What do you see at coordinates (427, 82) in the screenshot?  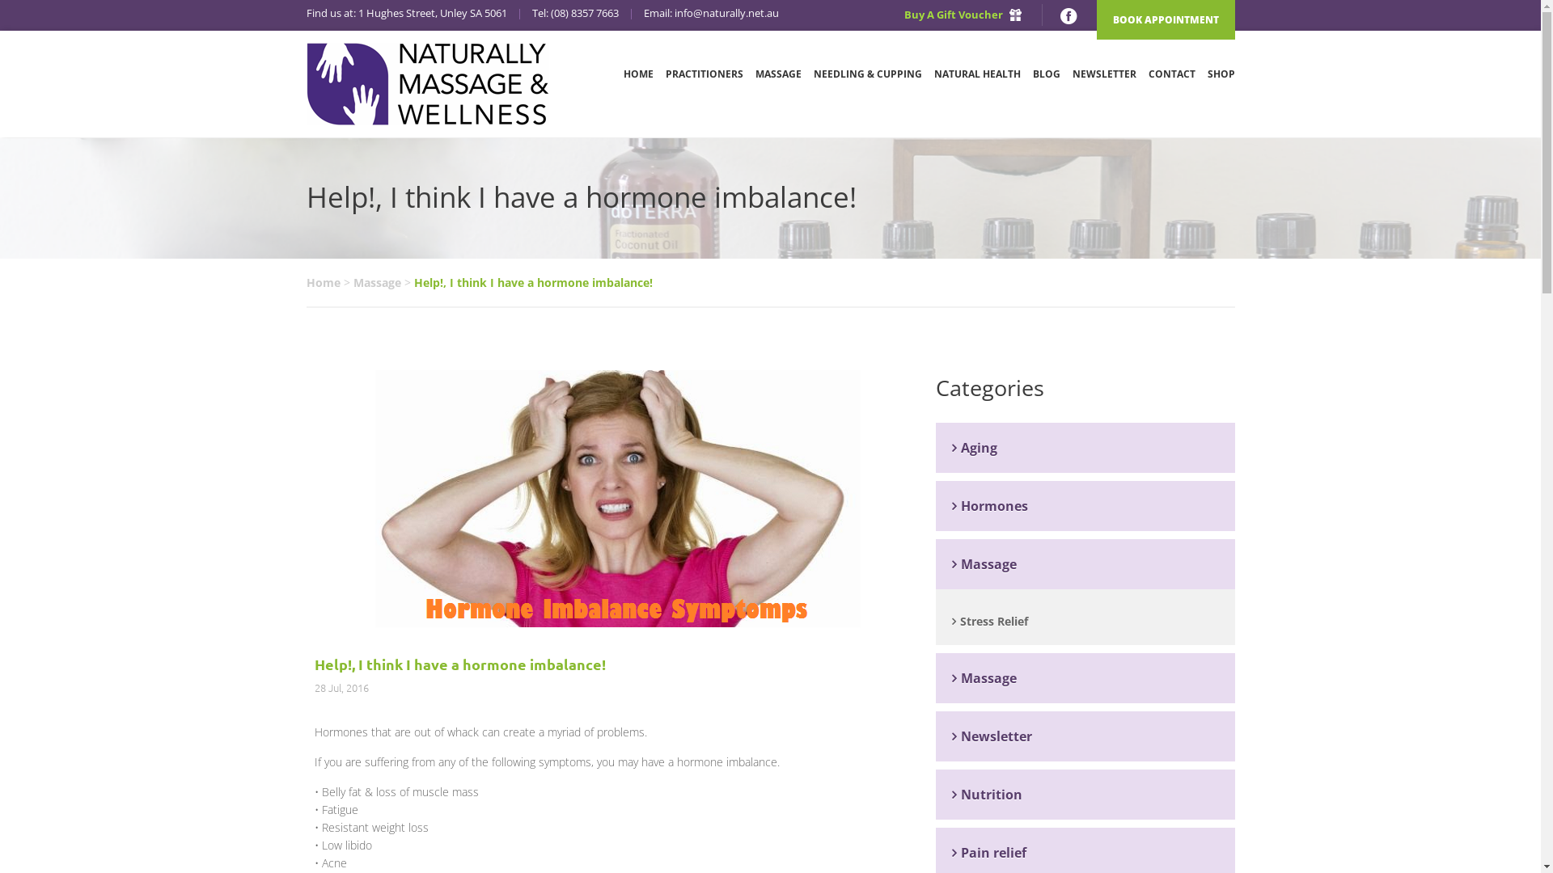 I see `Naturally Massage & Wellness` at bounding box center [427, 82].